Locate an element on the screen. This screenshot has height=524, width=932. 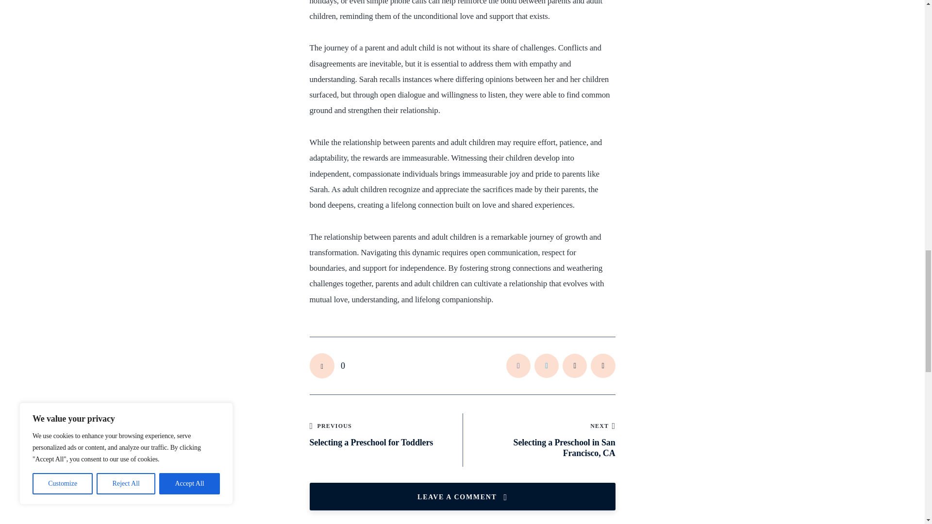
Like is located at coordinates (327, 365).